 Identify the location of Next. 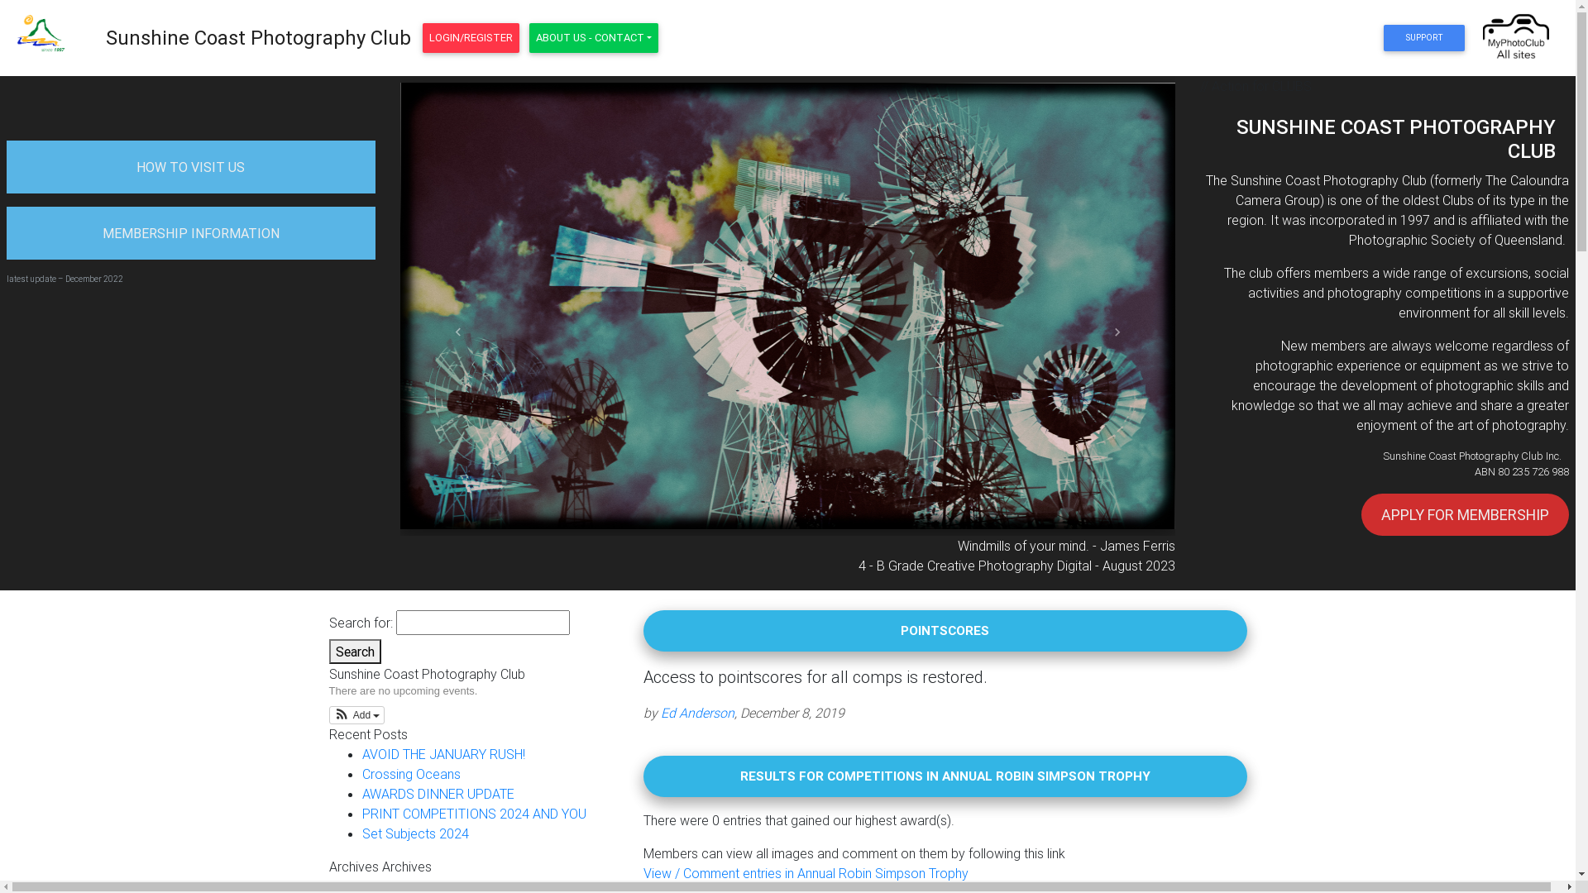
(1118, 332).